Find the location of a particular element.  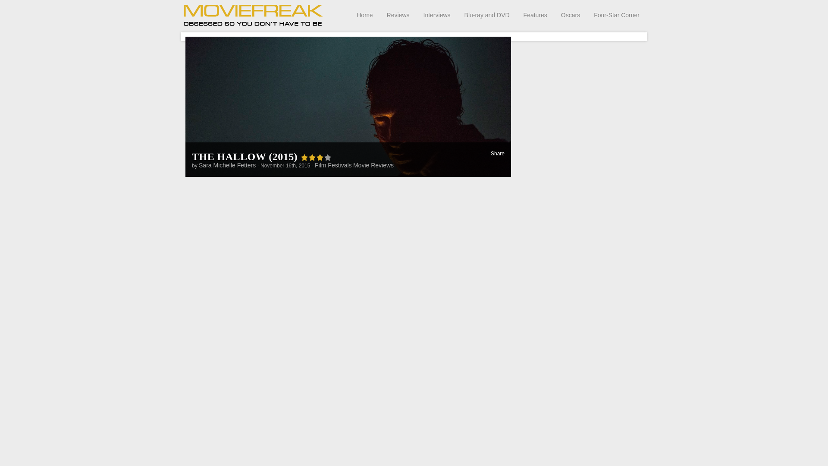

Blu-ray and DVD is located at coordinates (487, 15).